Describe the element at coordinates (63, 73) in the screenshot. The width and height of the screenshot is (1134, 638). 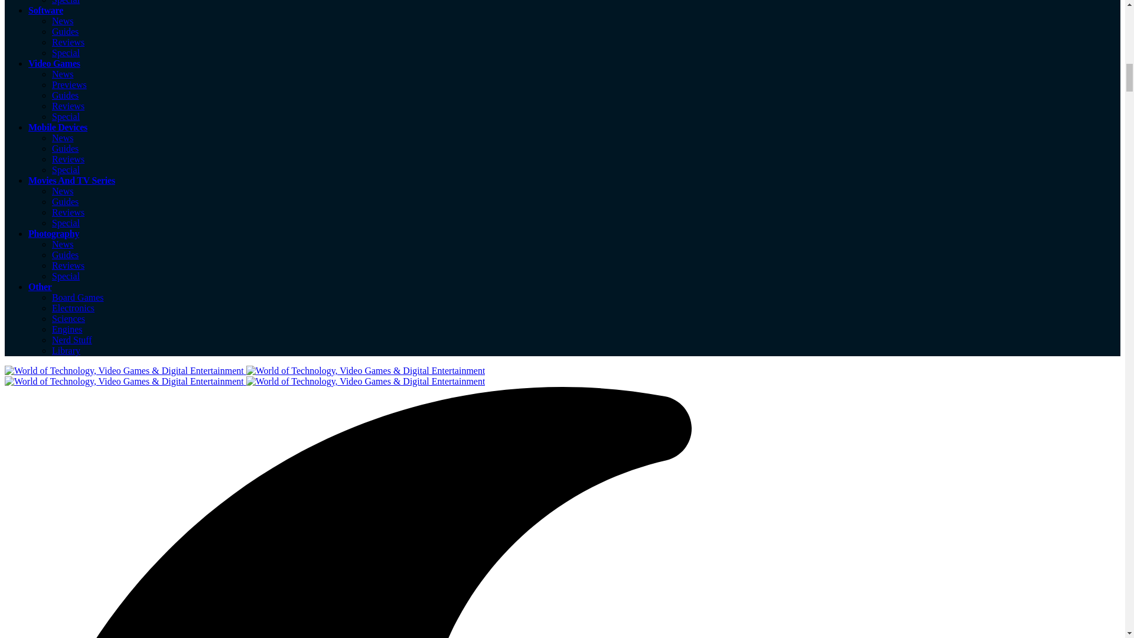
I see `News` at that location.